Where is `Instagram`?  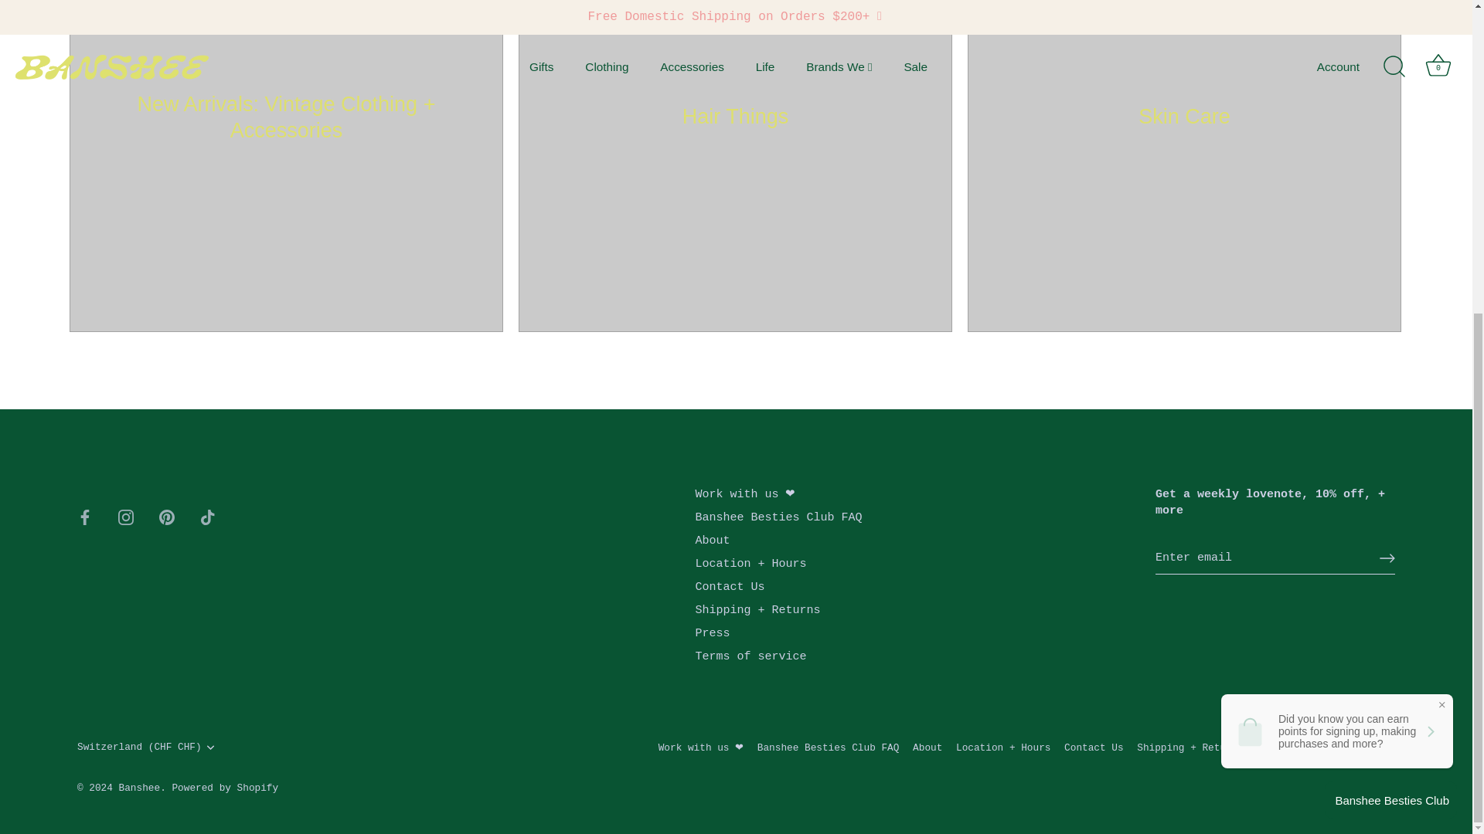
Instagram is located at coordinates (125, 517).